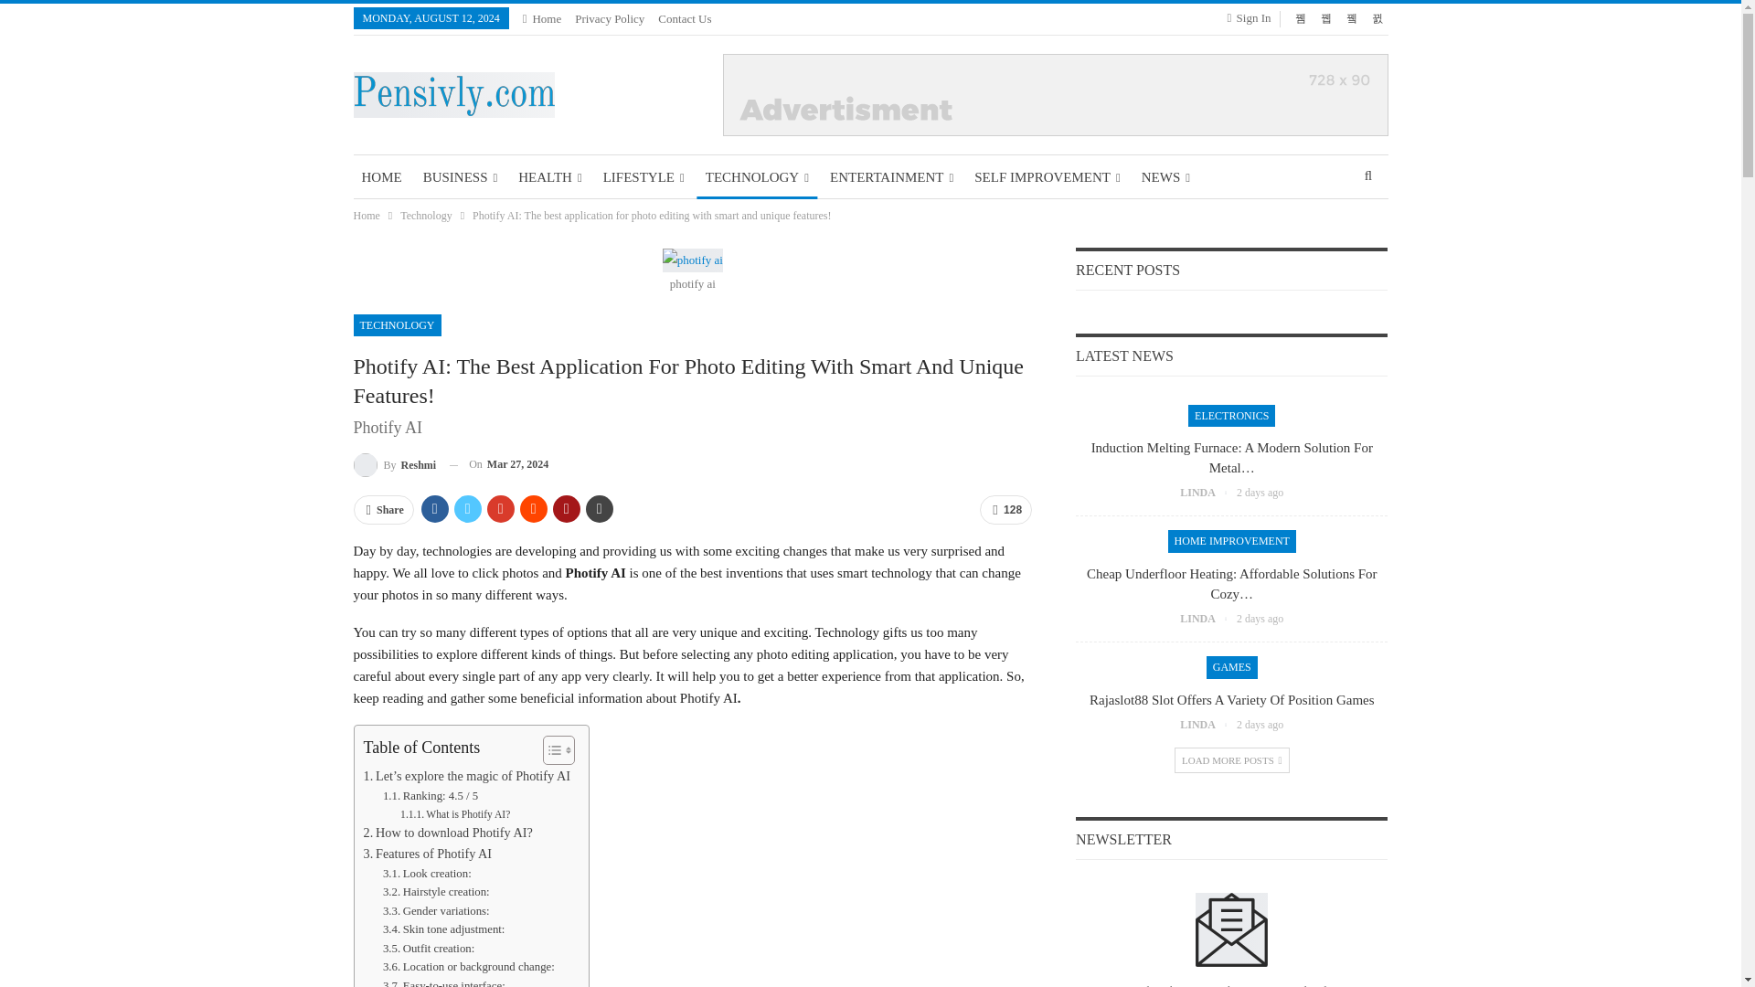  I want to click on Look creation:, so click(427, 874).